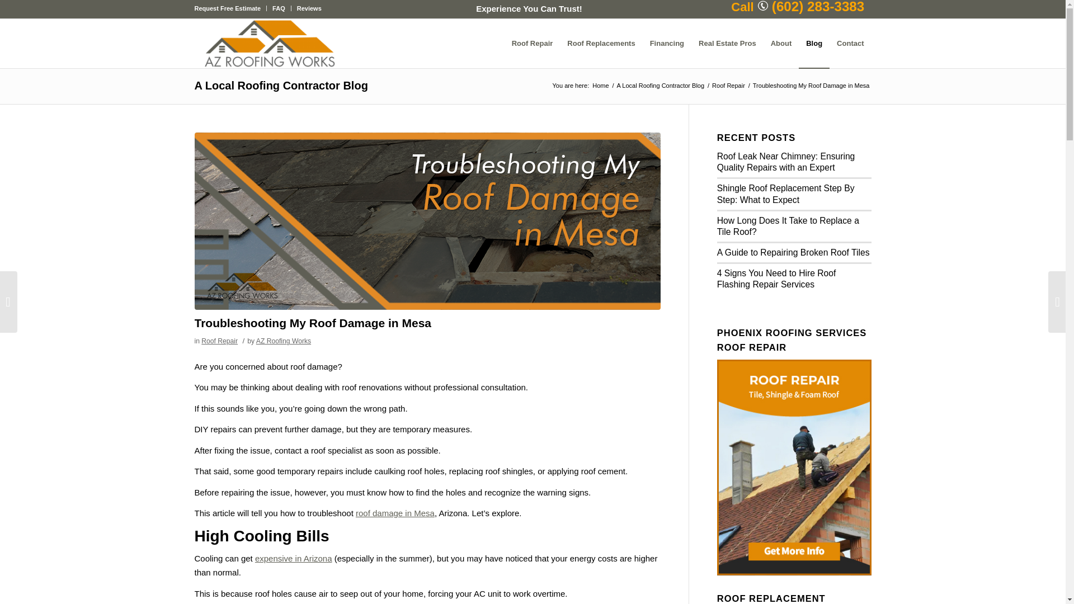  What do you see at coordinates (728, 85) in the screenshot?
I see `Roof Repair` at bounding box center [728, 85].